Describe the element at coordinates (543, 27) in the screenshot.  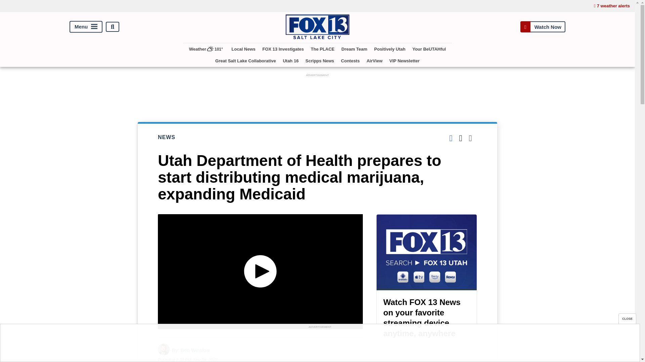
I see `Watch Now` at that location.